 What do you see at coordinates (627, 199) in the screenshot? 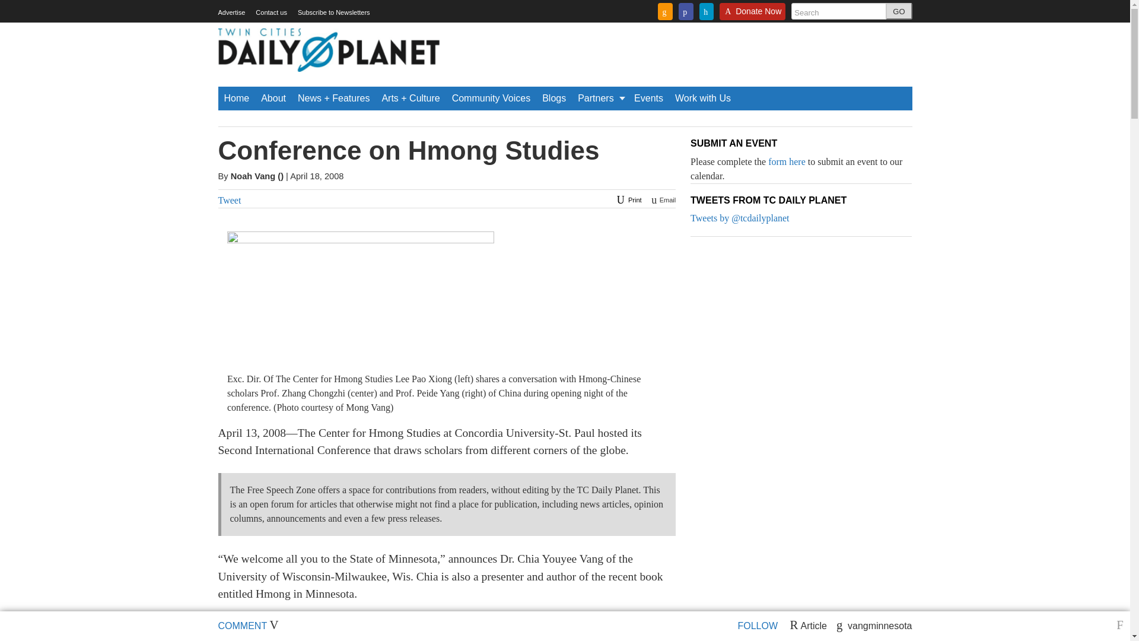
I see `Print this article` at bounding box center [627, 199].